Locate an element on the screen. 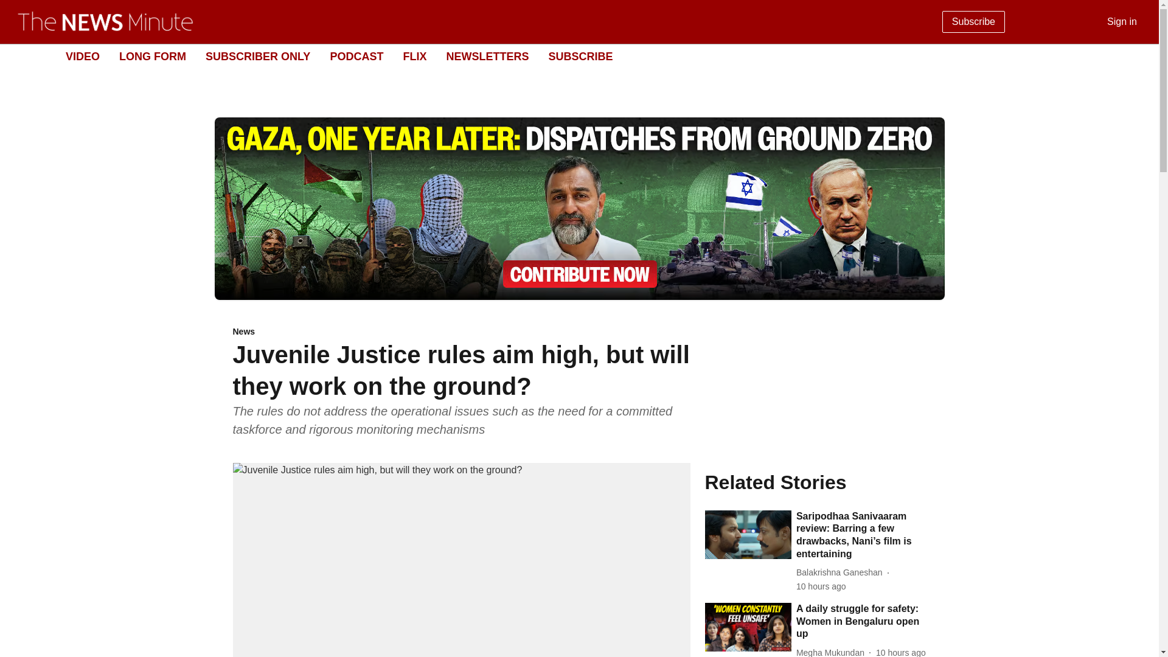  2024-08-29 14:33 is located at coordinates (901, 652).